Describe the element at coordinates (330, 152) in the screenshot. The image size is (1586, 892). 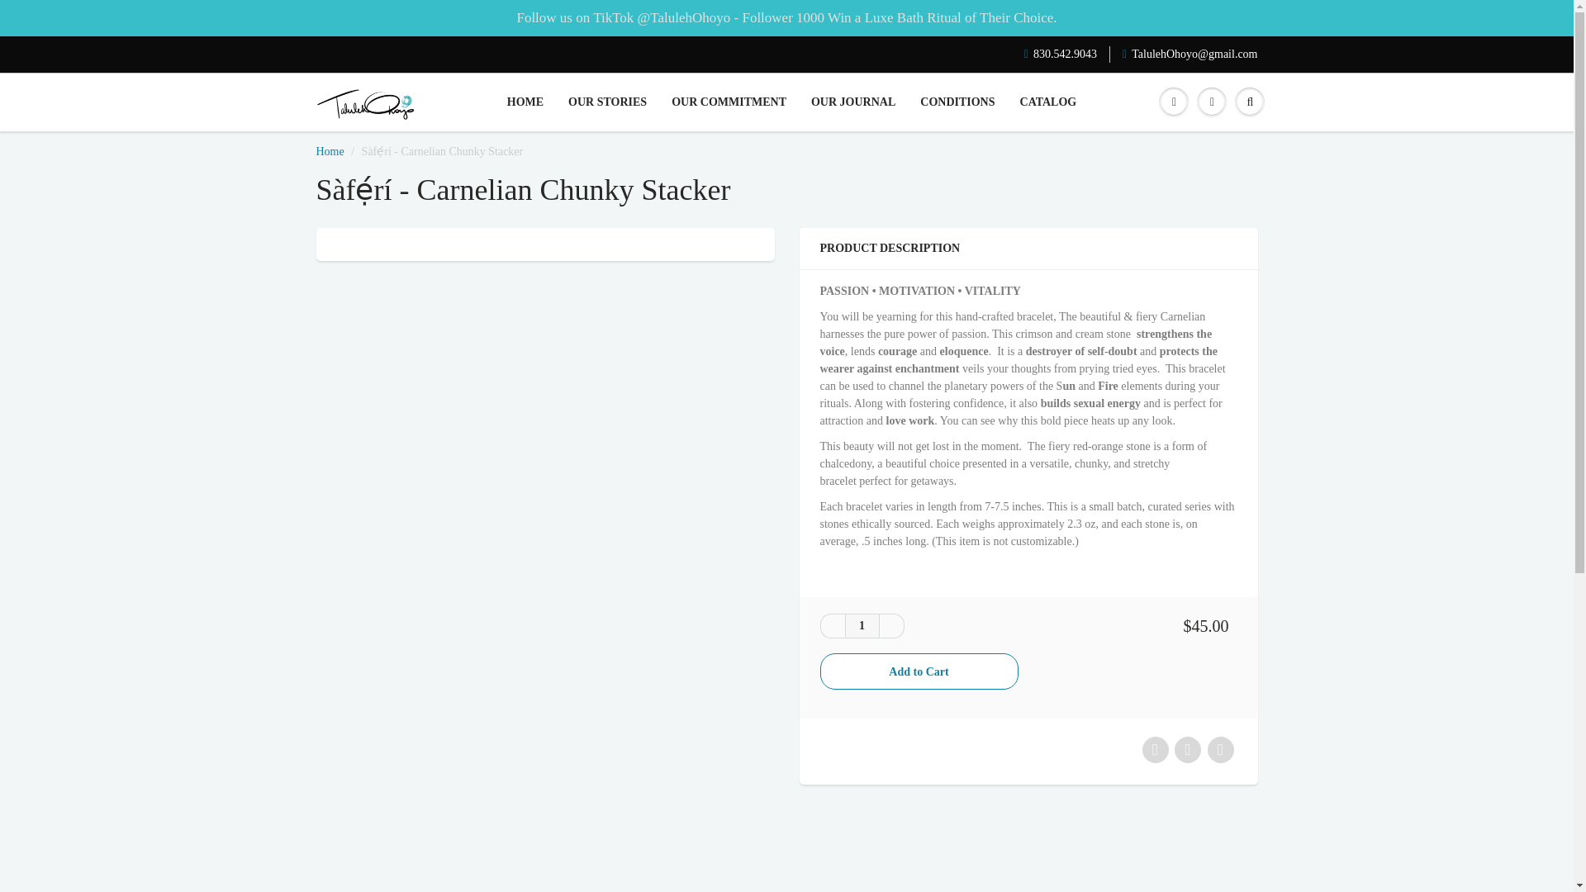
I see `Home` at that location.